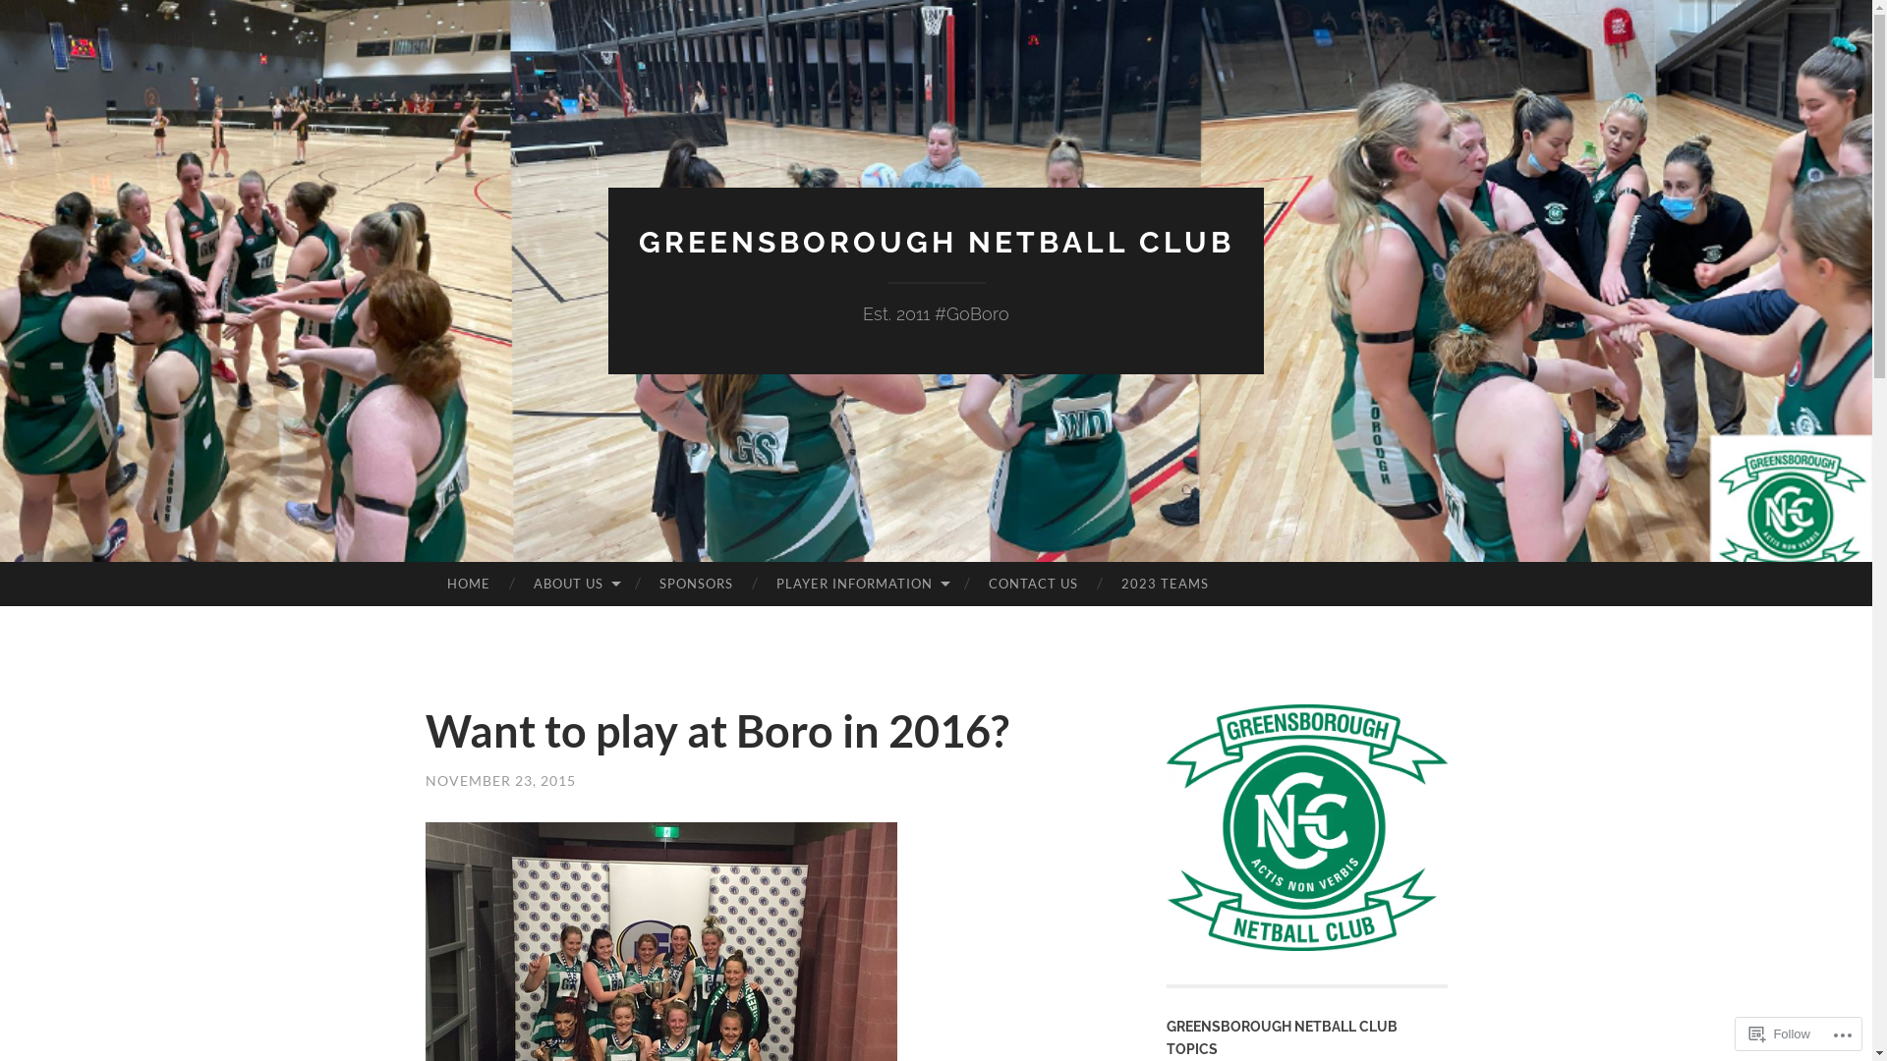  Describe the element at coordinates (696, 585) in the screenshot. I see `SPONSORS` at that location.